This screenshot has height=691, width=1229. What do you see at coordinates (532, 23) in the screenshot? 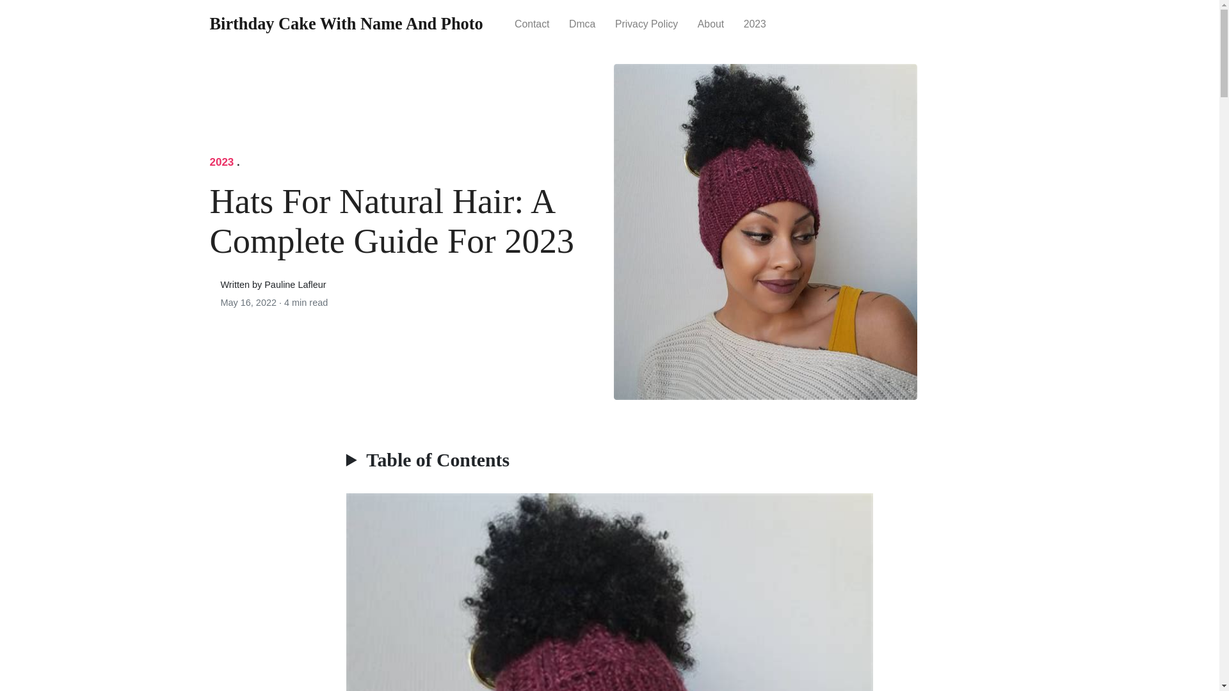
I see `Contact` at bounding box center [532, 23].